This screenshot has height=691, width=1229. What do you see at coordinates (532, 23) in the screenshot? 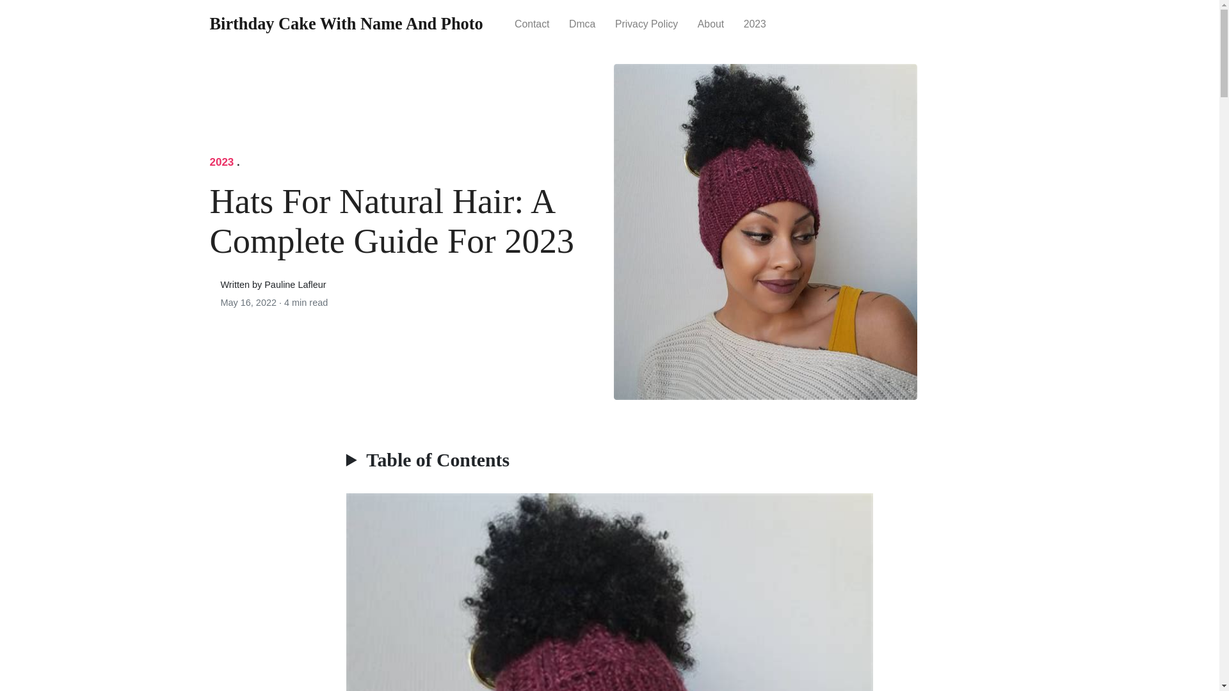
I see `Contact` at bounding box center [532, 23].